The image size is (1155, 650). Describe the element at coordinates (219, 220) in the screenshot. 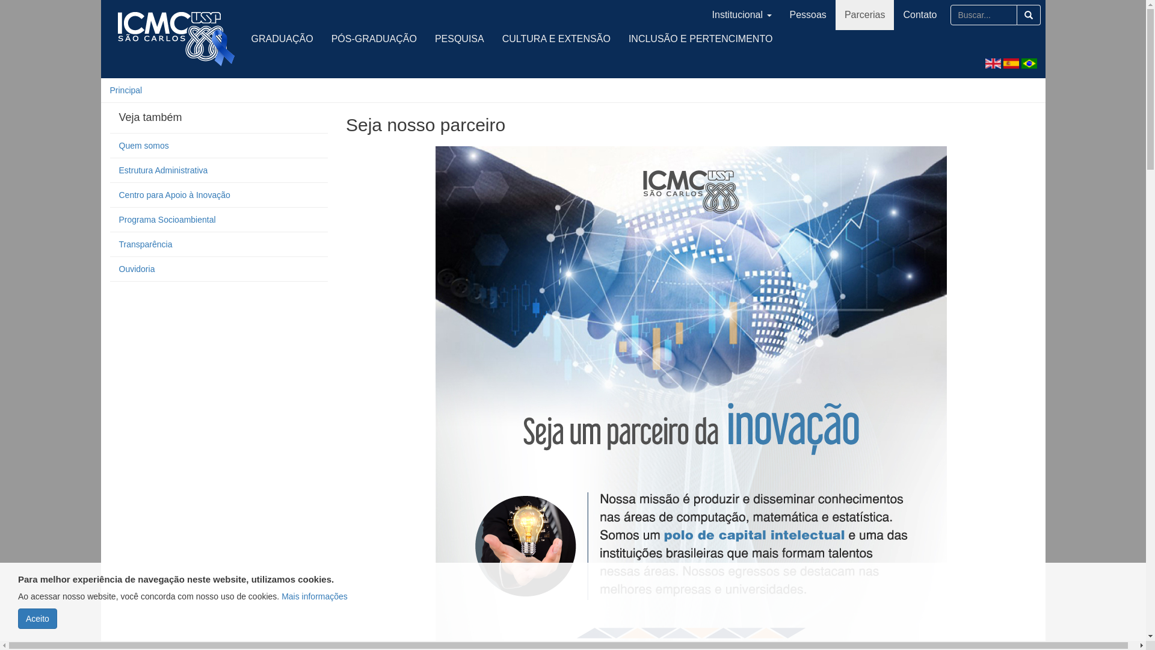

I see `Programa Socioambiental` at that location.